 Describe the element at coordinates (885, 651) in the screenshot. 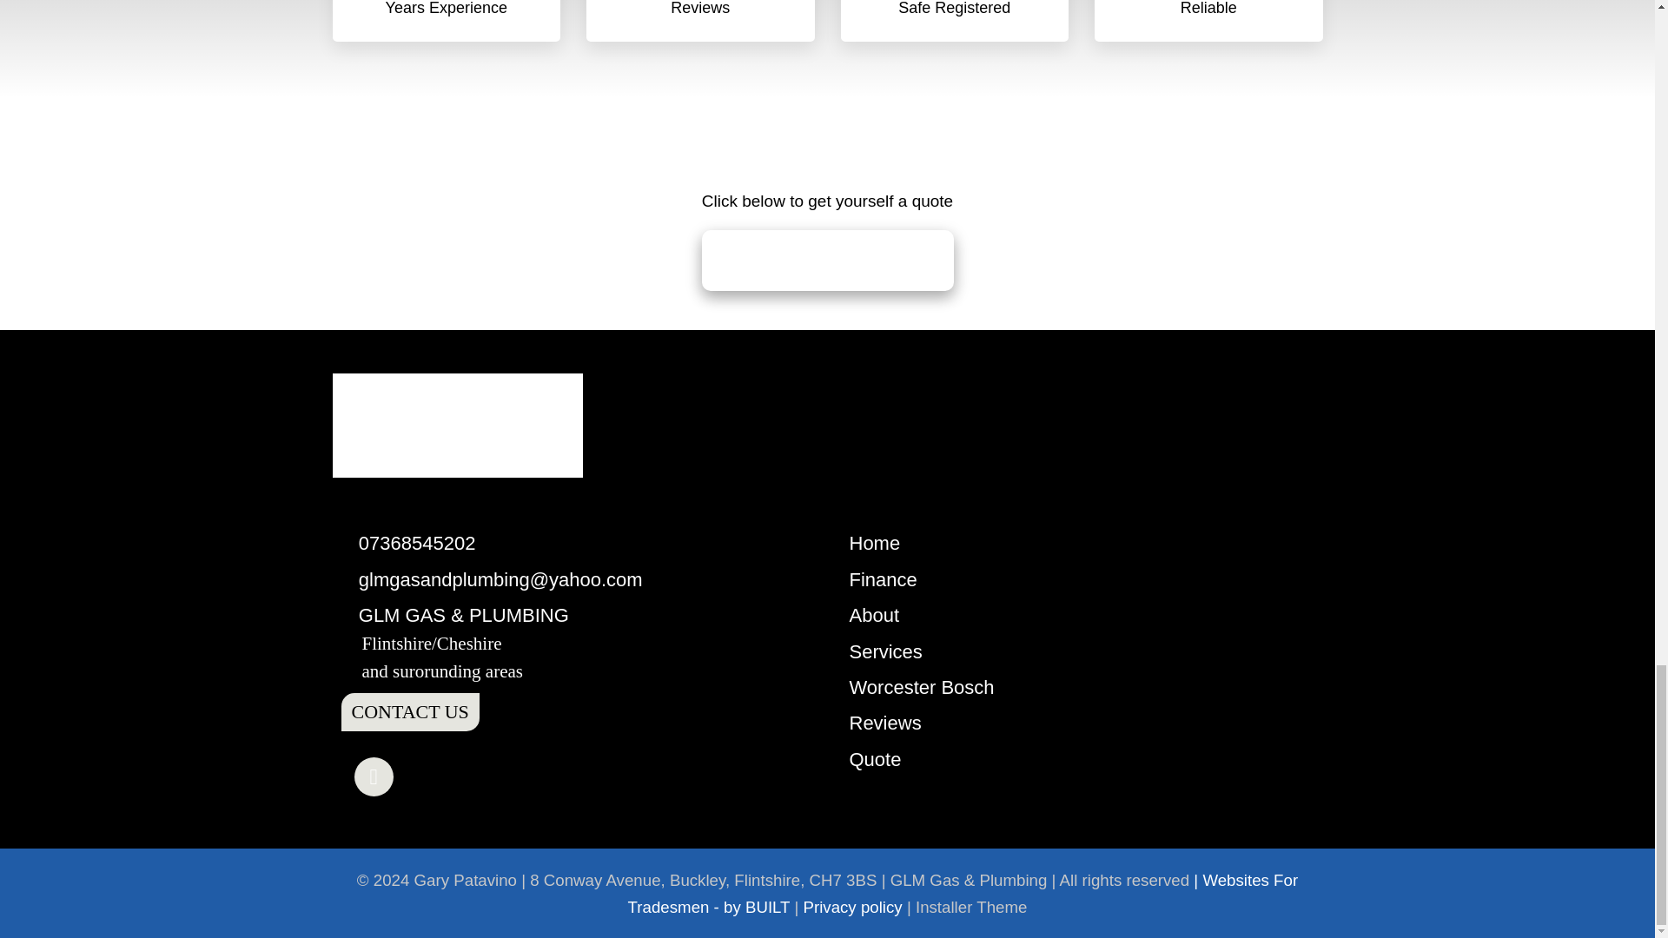

I see `Services` at that location.